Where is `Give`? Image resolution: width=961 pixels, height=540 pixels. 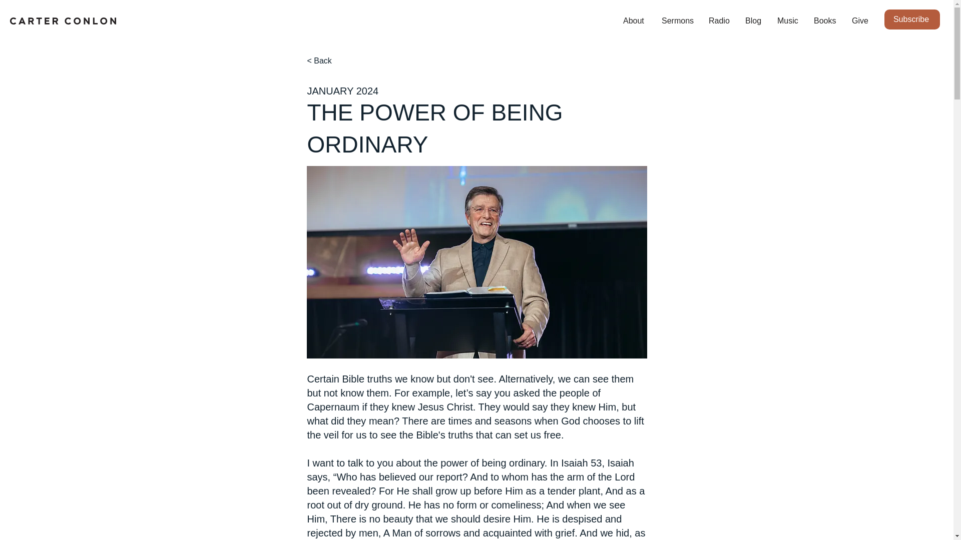
Give is located at coordinates (860, 21).